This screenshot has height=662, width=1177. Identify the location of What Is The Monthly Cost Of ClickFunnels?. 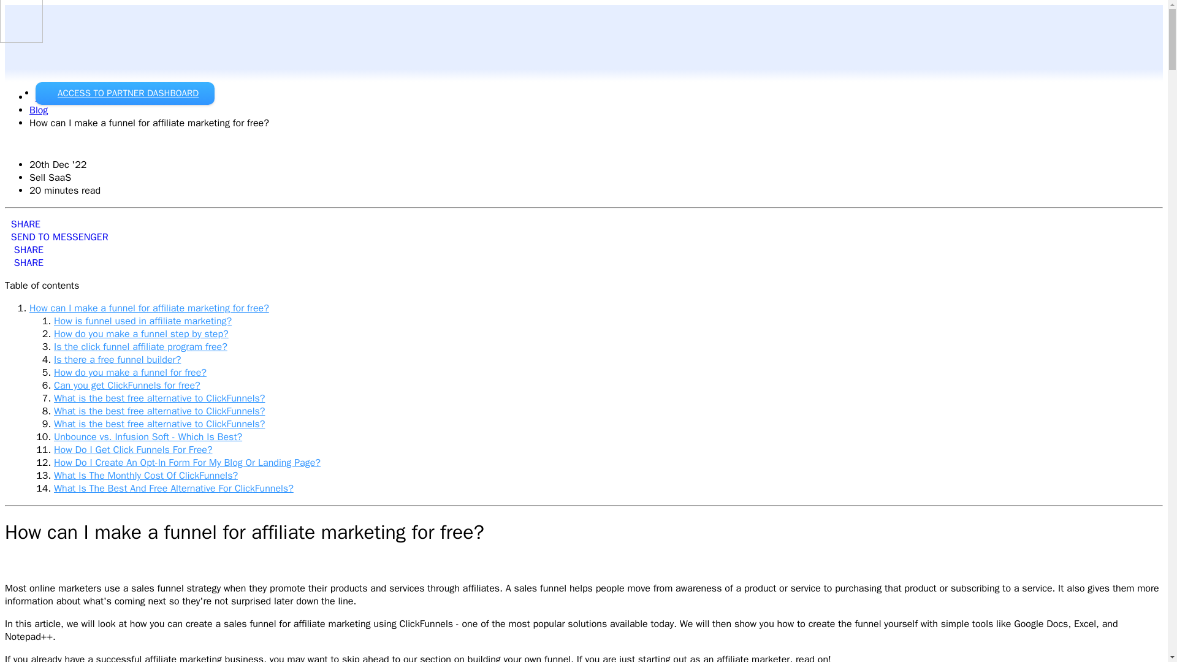
(146, 476).